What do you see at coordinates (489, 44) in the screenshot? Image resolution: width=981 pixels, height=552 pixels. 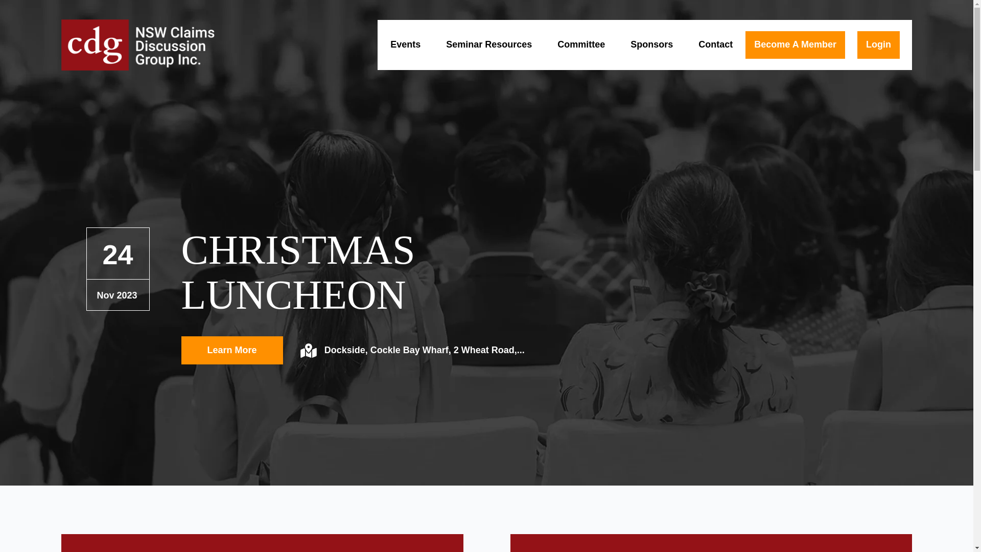 I see `Seminar Resources` at bounding box center [489, 44].